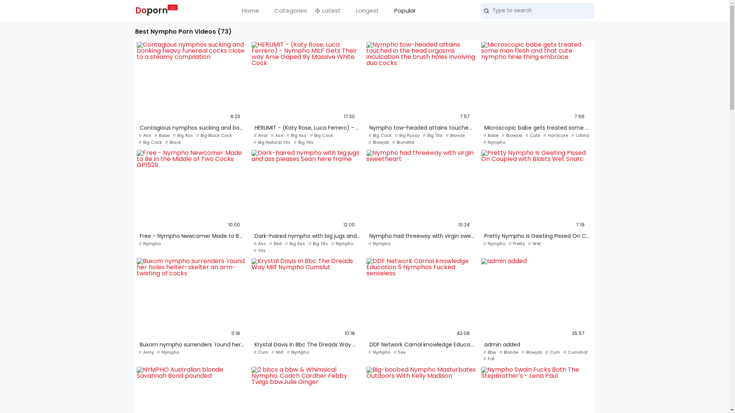 This screenshot has width=735, height=413. Describe the element at coordinates (192, 82) in the screenshot. I see `6:23` at that location.